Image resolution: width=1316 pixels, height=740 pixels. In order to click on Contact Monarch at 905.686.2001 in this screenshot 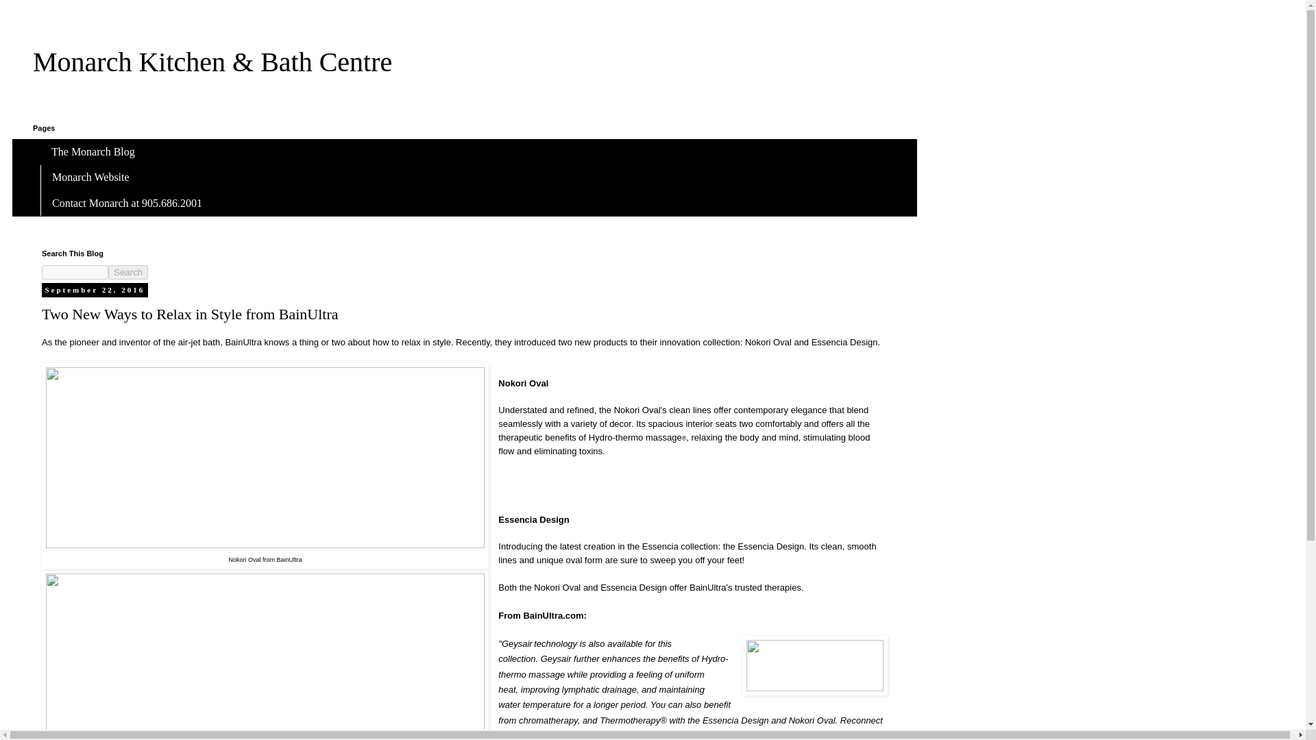, I will do `click(127, 203)`.